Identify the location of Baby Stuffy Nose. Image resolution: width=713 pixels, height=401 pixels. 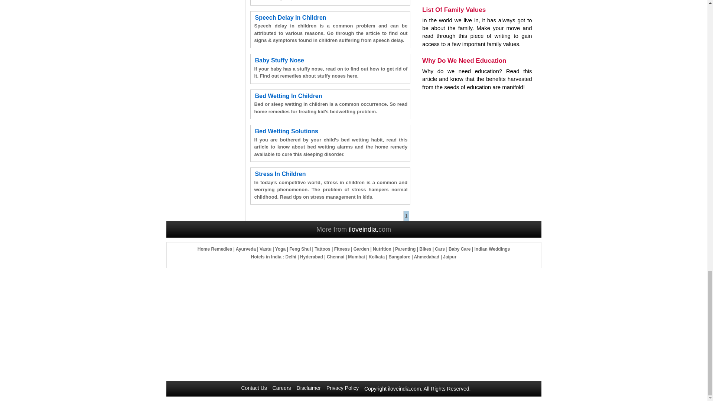
(279, 60).